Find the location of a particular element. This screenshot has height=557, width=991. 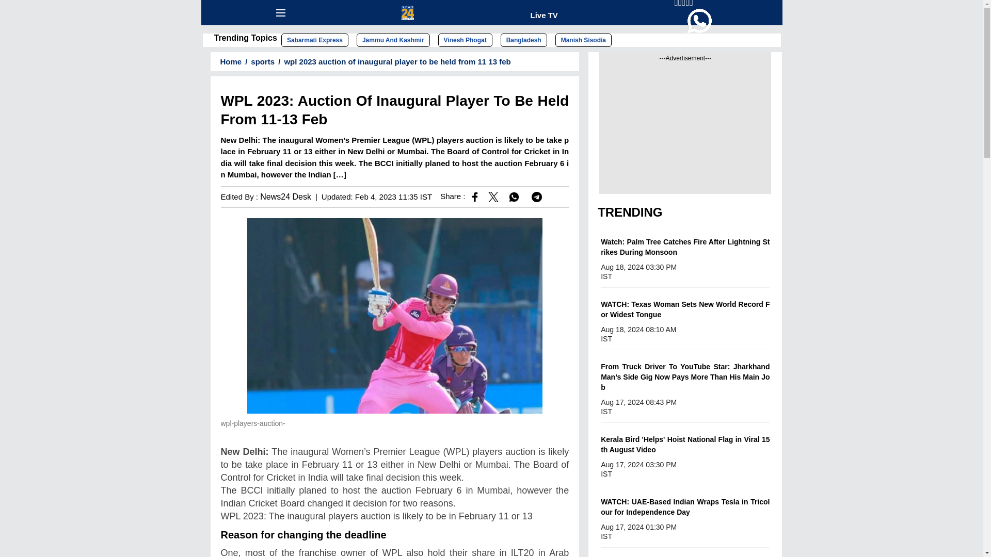

Home is located at coordinates (227, 62).